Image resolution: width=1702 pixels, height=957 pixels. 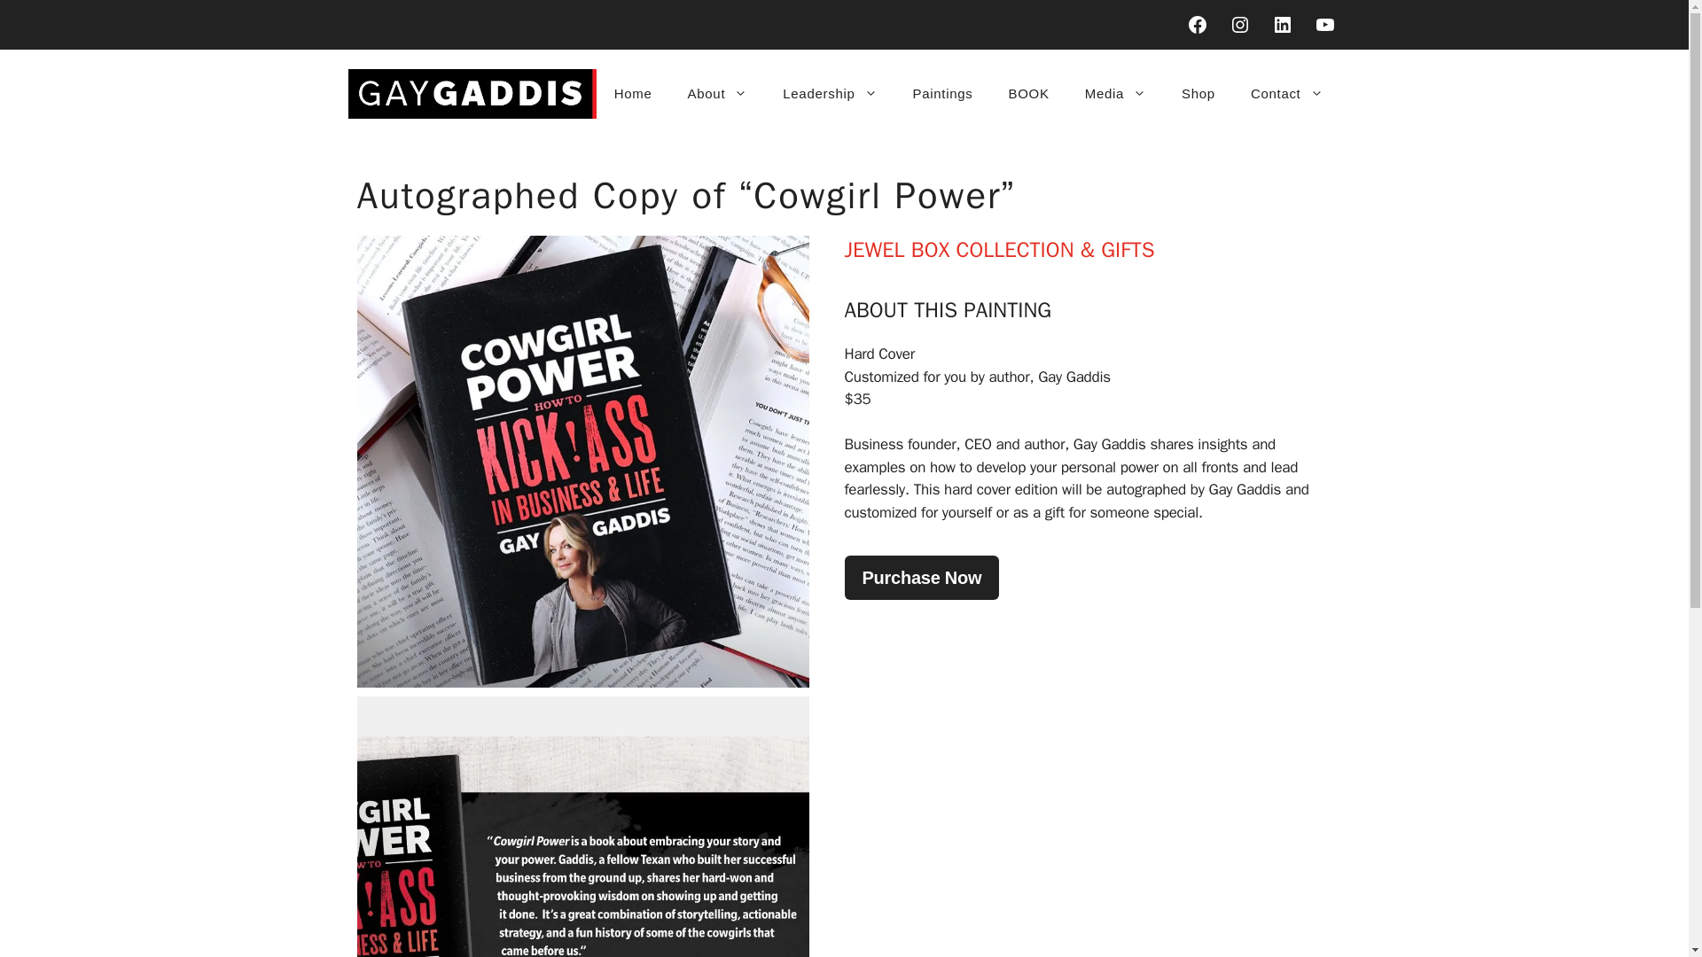 I want to click on YouTube, so click(x=1324, y=25).